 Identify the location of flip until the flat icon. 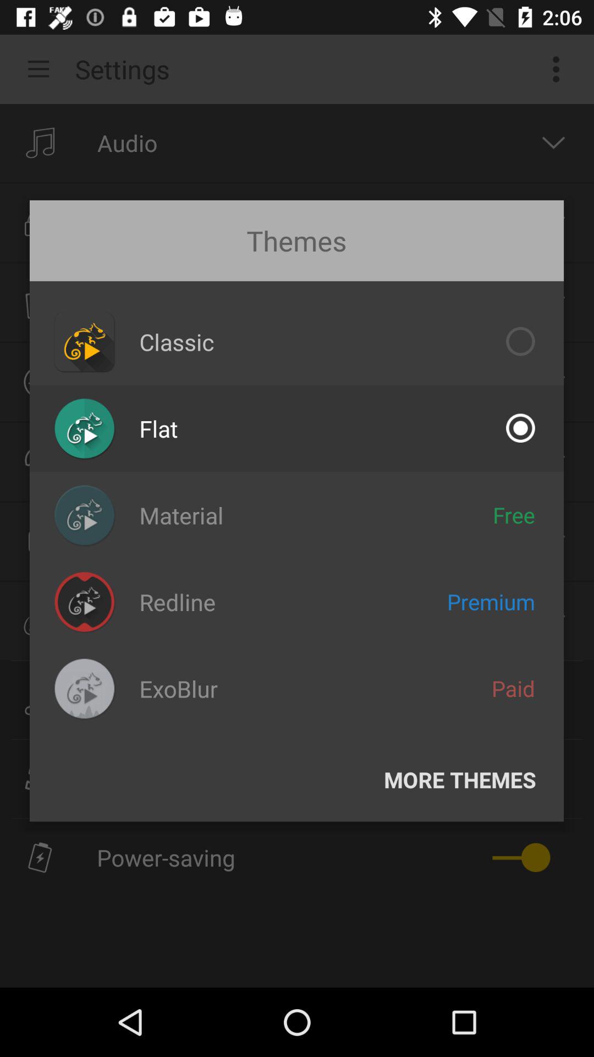
(158, 428).